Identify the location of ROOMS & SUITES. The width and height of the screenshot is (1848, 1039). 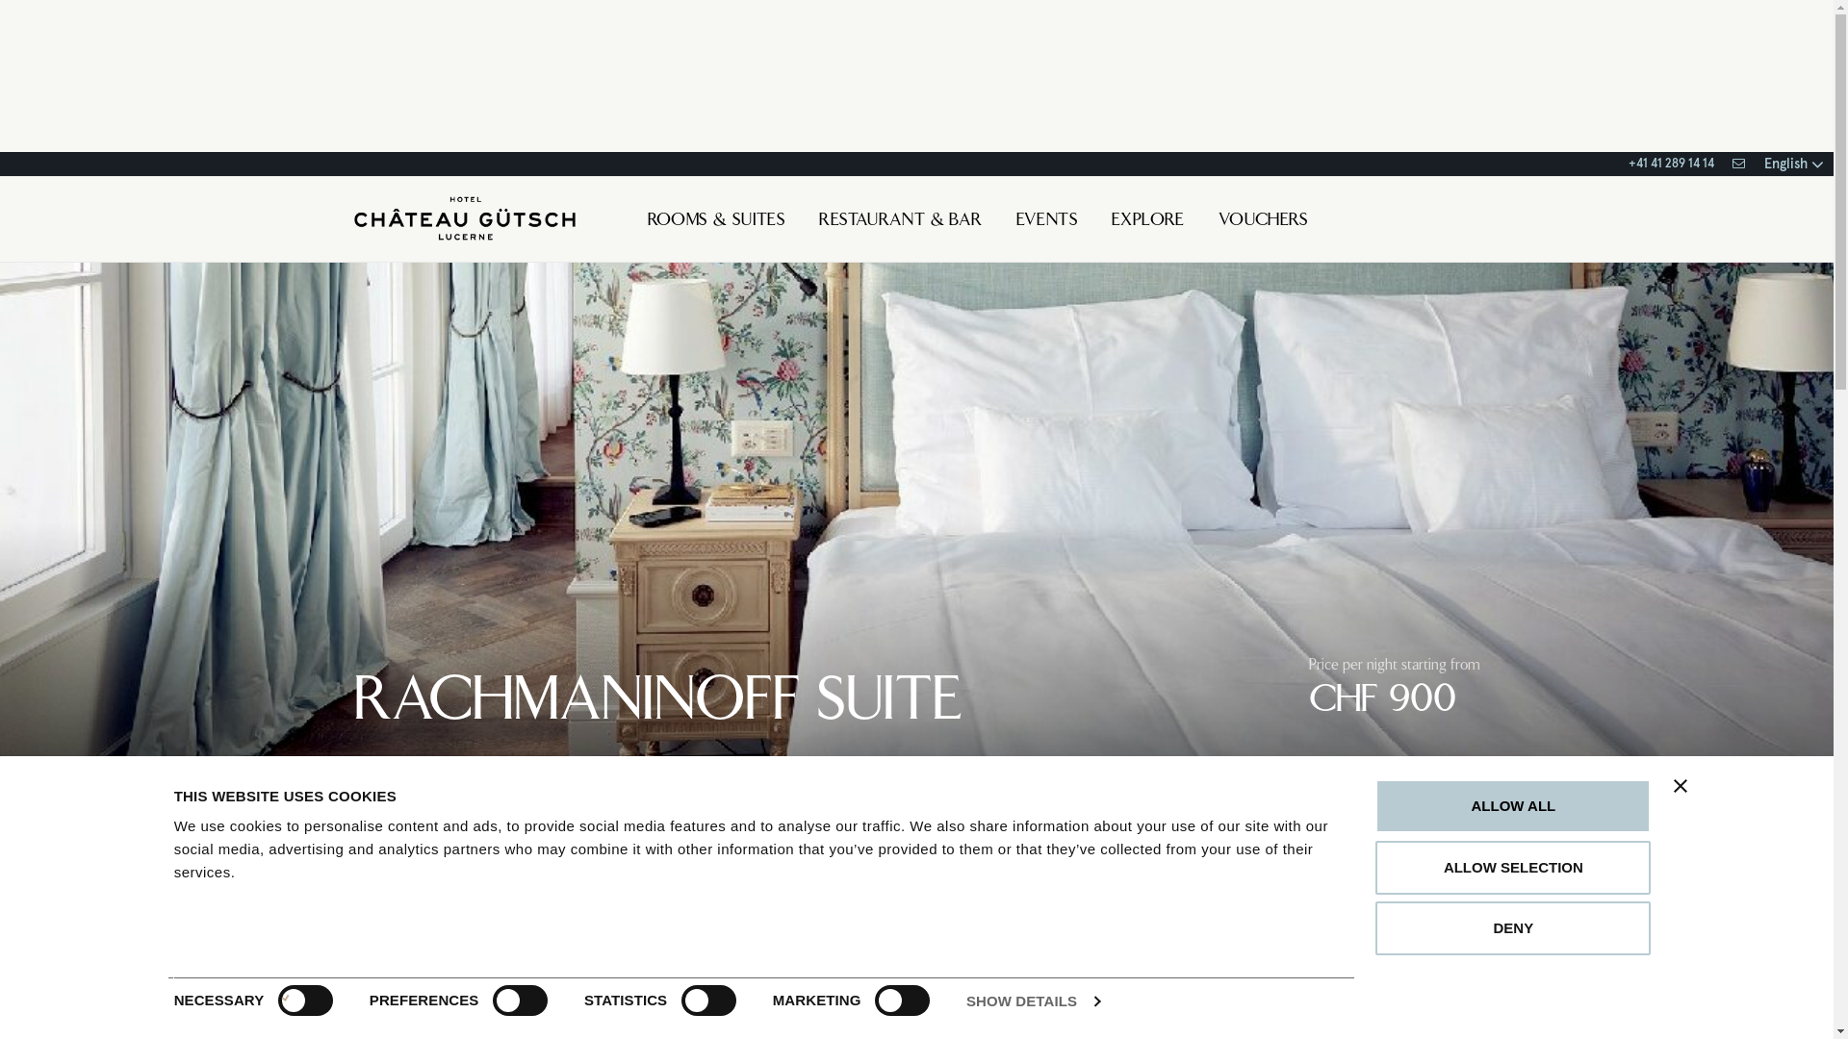
(716, 222).